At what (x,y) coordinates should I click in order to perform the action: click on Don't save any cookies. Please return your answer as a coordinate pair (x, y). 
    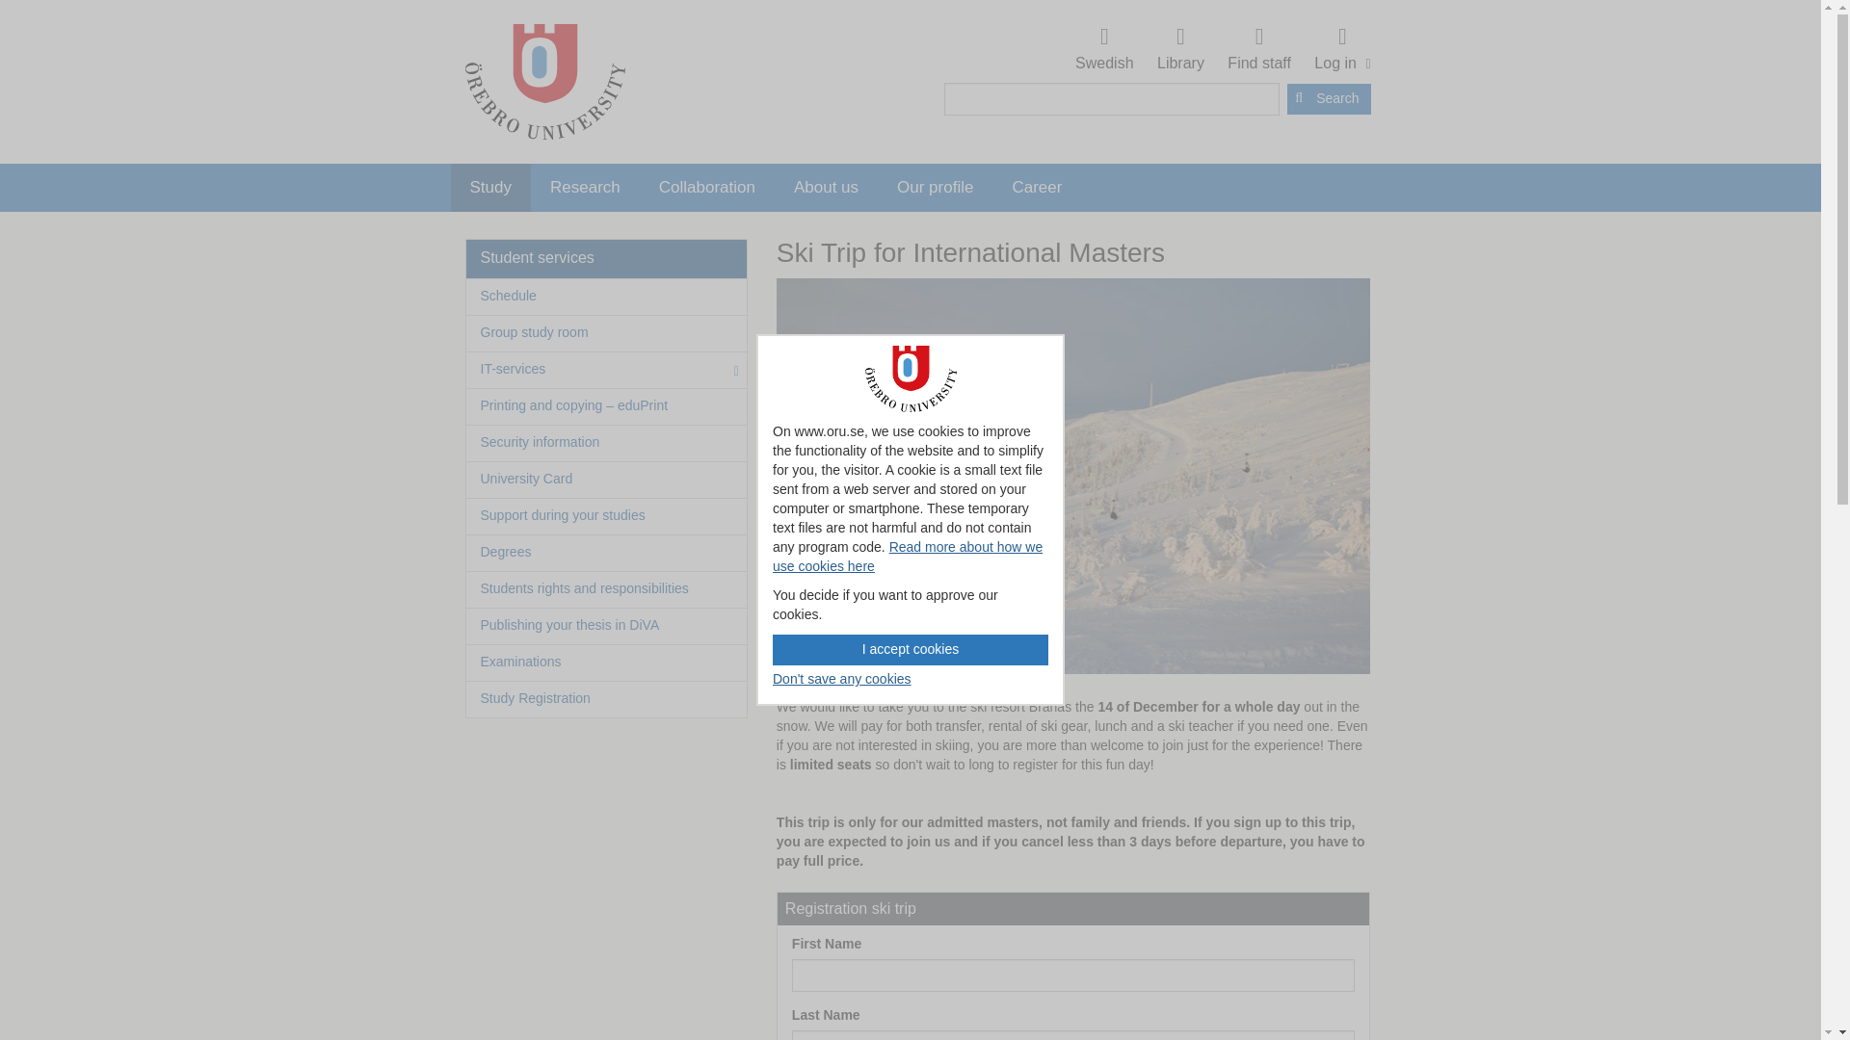
    Looking at the image, I should click on (491, 187).